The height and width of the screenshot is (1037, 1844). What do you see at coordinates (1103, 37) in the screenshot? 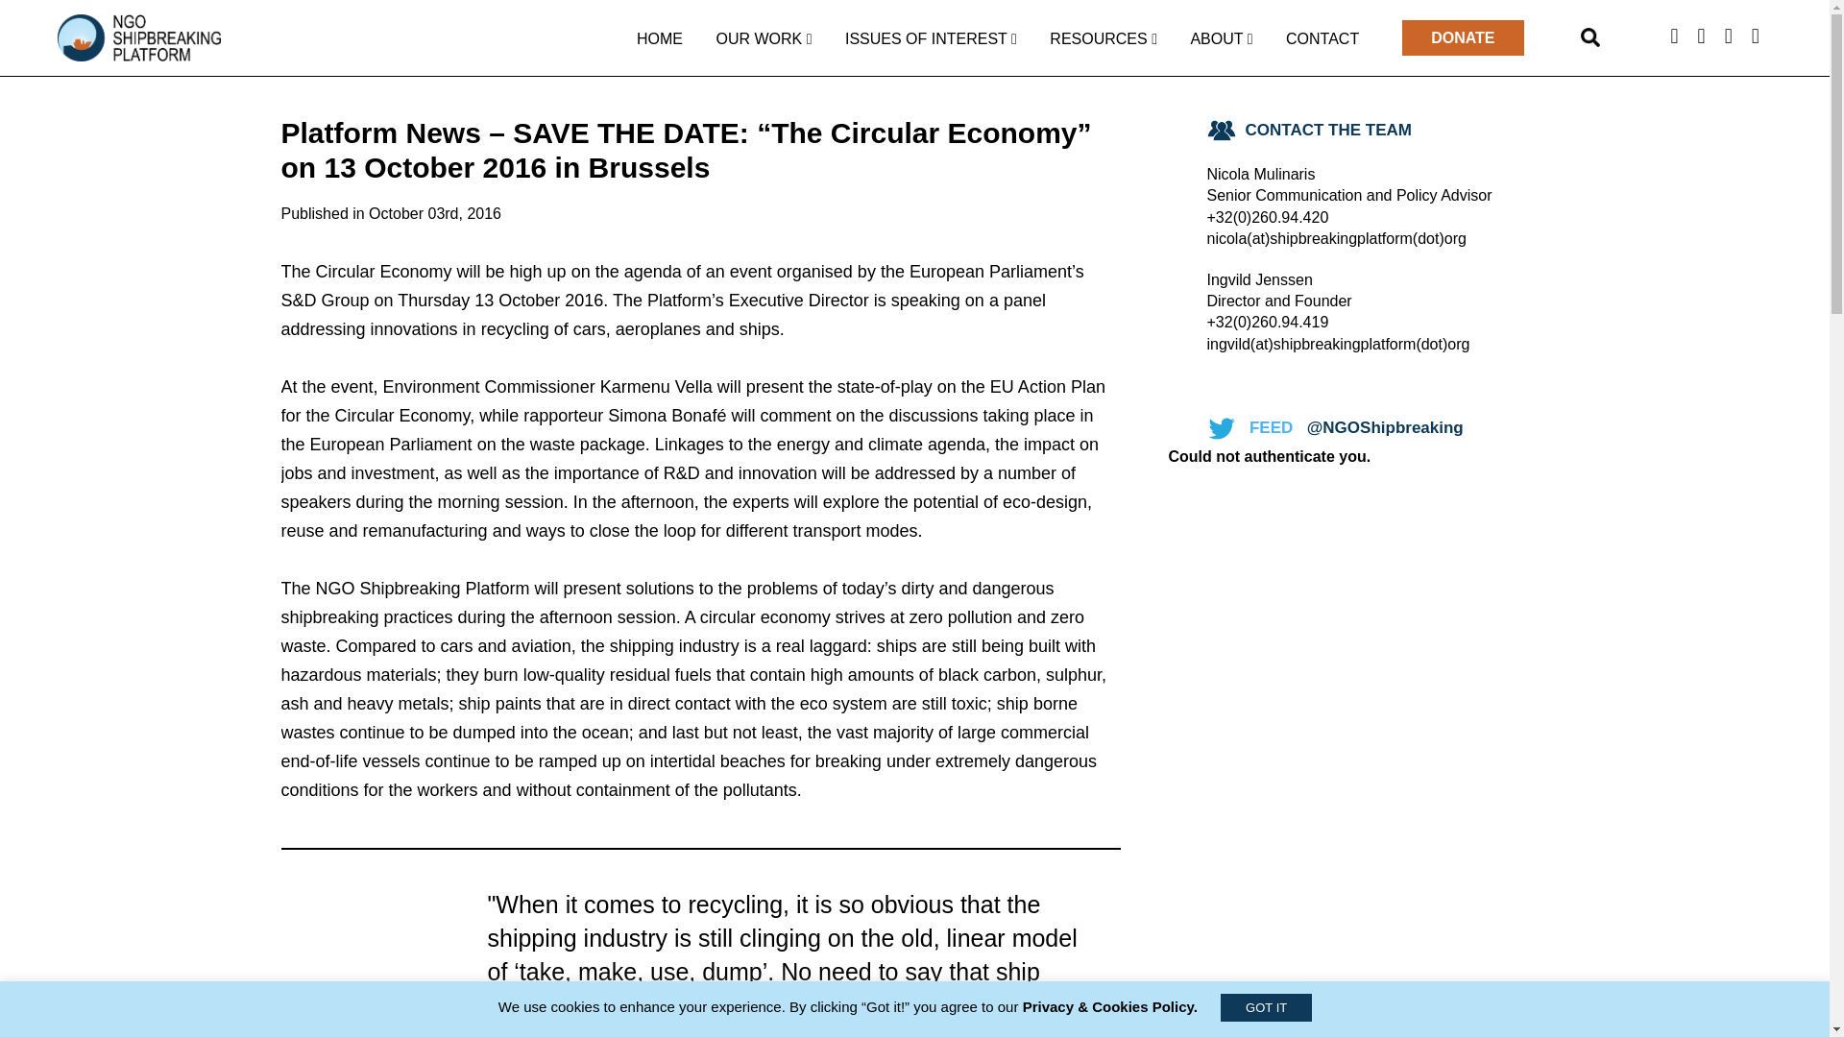
I see `RESOURCES` at bounding box center [1103, 37].